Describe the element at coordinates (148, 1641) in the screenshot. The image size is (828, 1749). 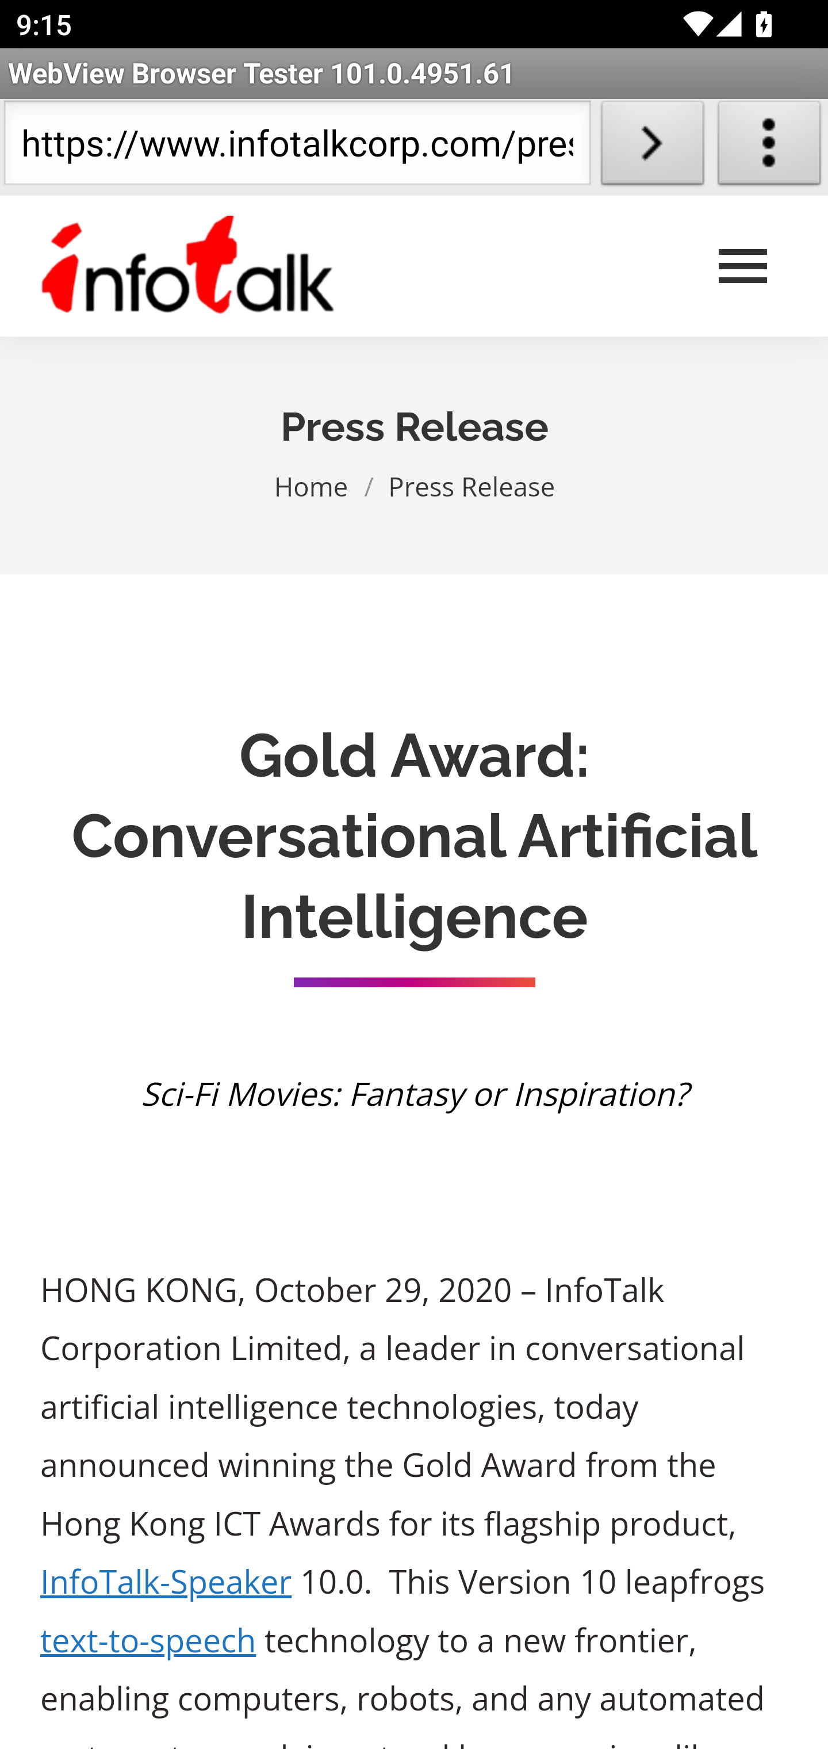
I see `text-to-speech` at that location.